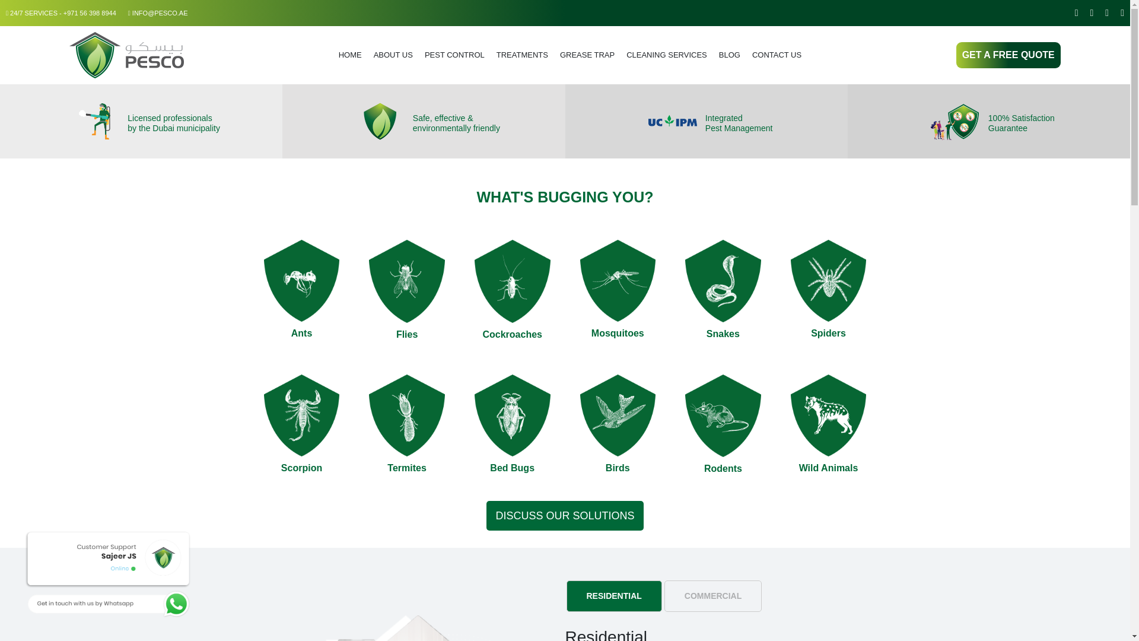 Image resolution: width=1139 pixels, height=641 pixels. What do you see at coordinates (454, 55) in the screenshot?
I see `PEST CONTROL` at bounding box center [454, 55].